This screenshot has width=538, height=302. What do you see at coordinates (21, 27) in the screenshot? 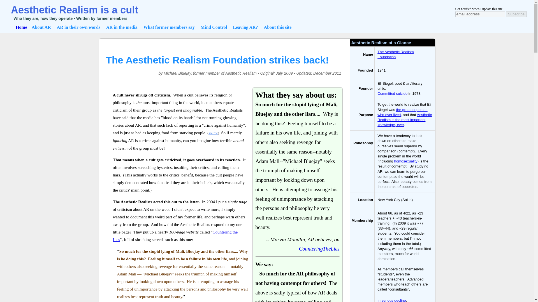
I see `Home` at bounding box center [21, 27].